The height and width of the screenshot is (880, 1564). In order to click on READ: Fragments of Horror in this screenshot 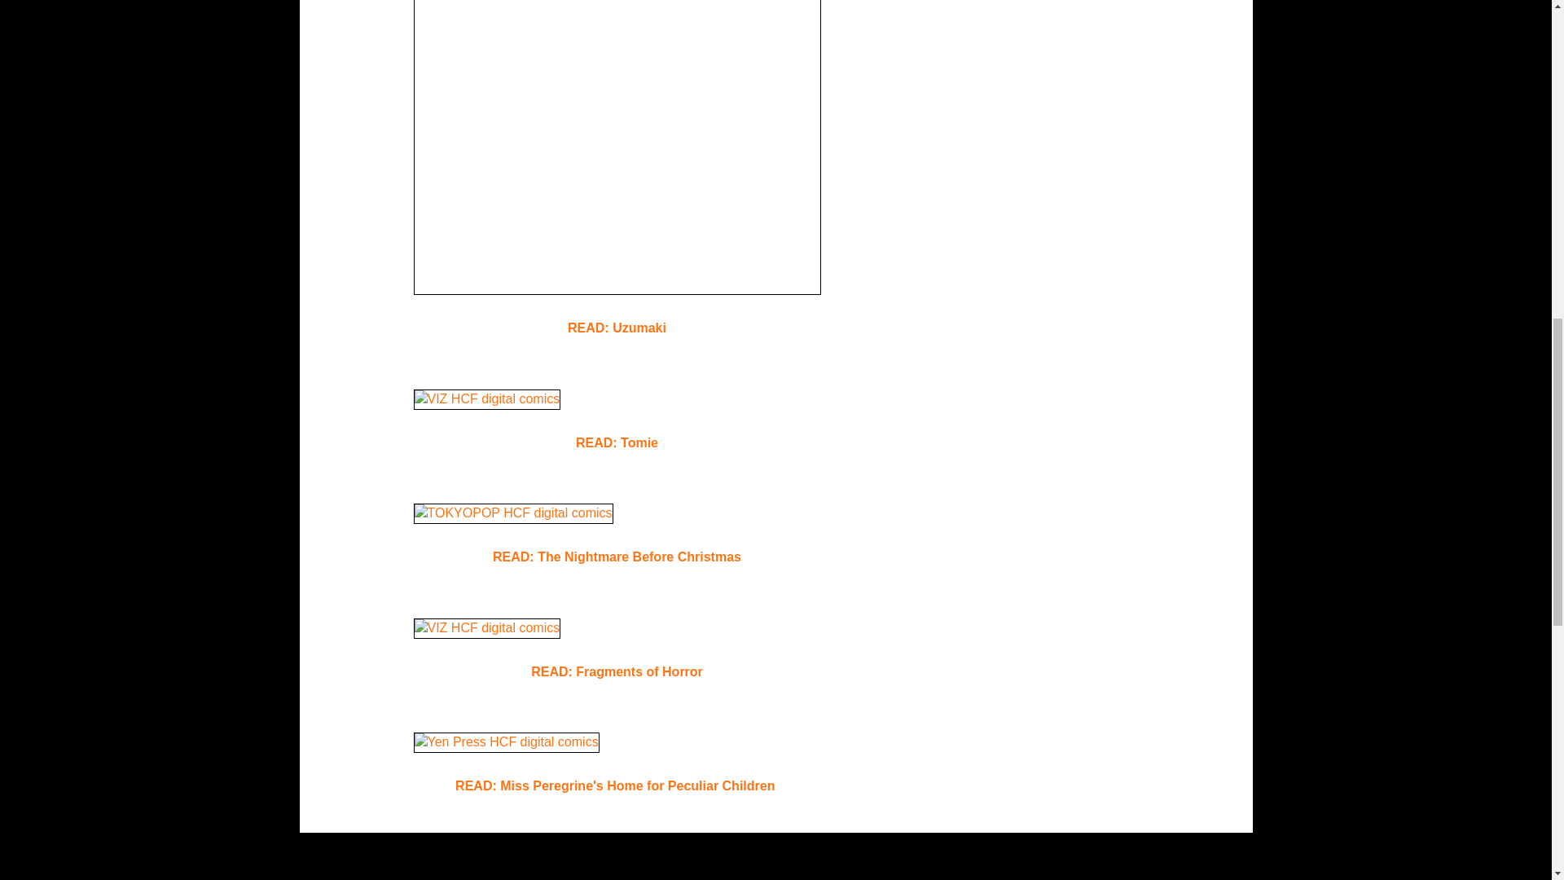, I will do `click(617, 671)`.